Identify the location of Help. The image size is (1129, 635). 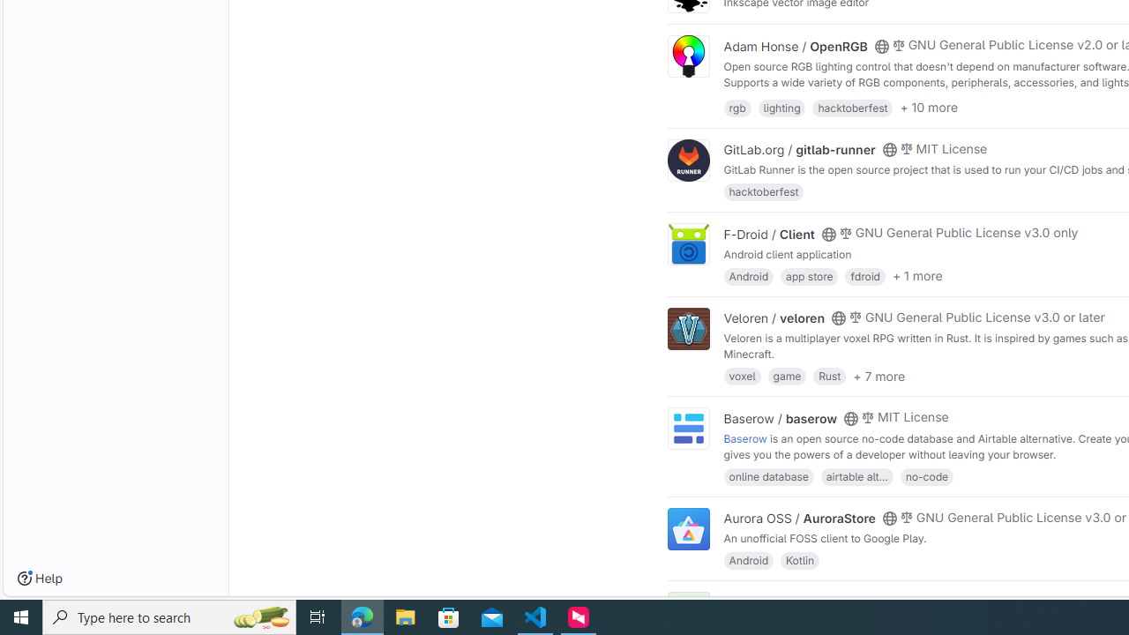
(40, 579).